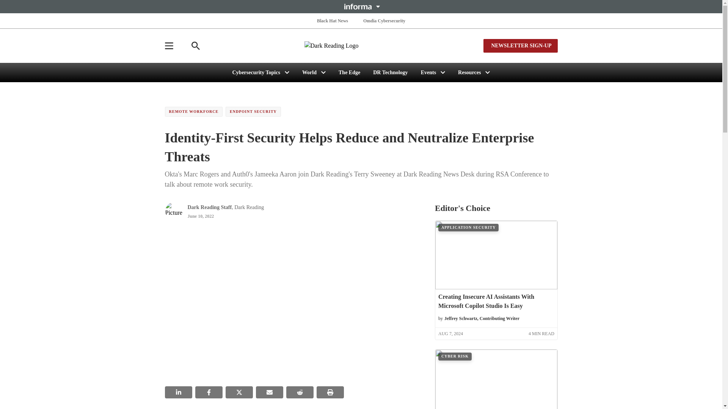 This screenshot has width=728, height=409. I want to click on Dark Reading Logo, so click(361, 45).